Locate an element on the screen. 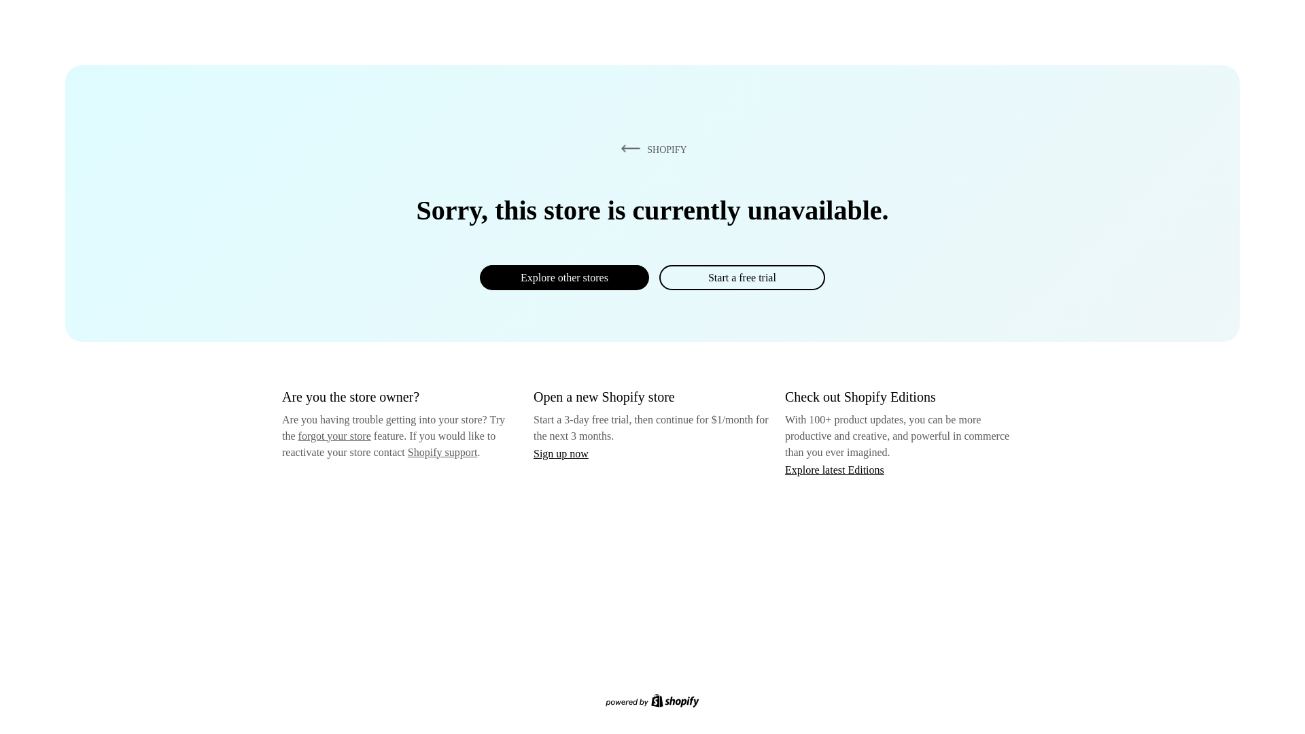  forgot your store is located at coordinates (334, 436).